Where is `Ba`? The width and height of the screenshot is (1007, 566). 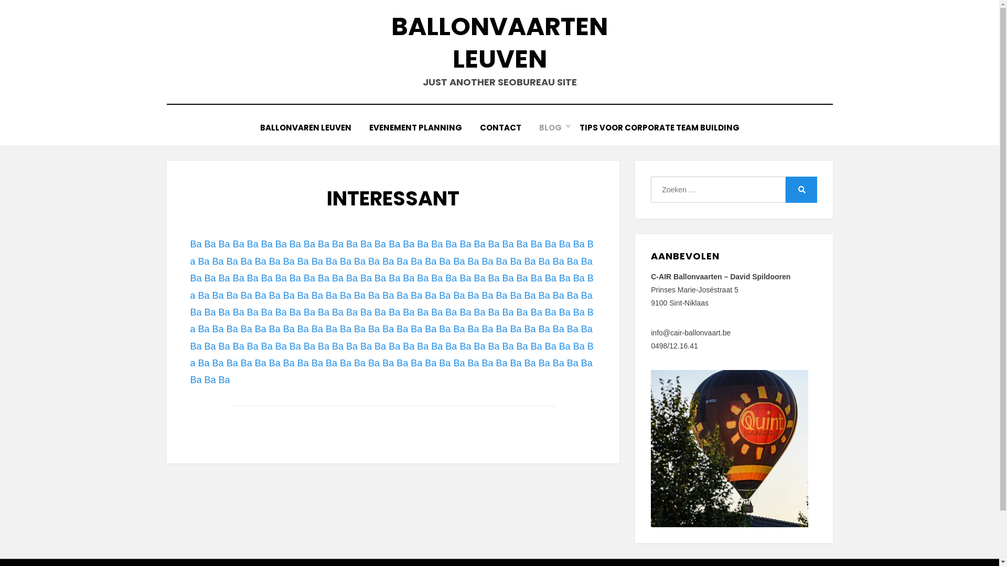
Ba is located at coordinates (587, 329).